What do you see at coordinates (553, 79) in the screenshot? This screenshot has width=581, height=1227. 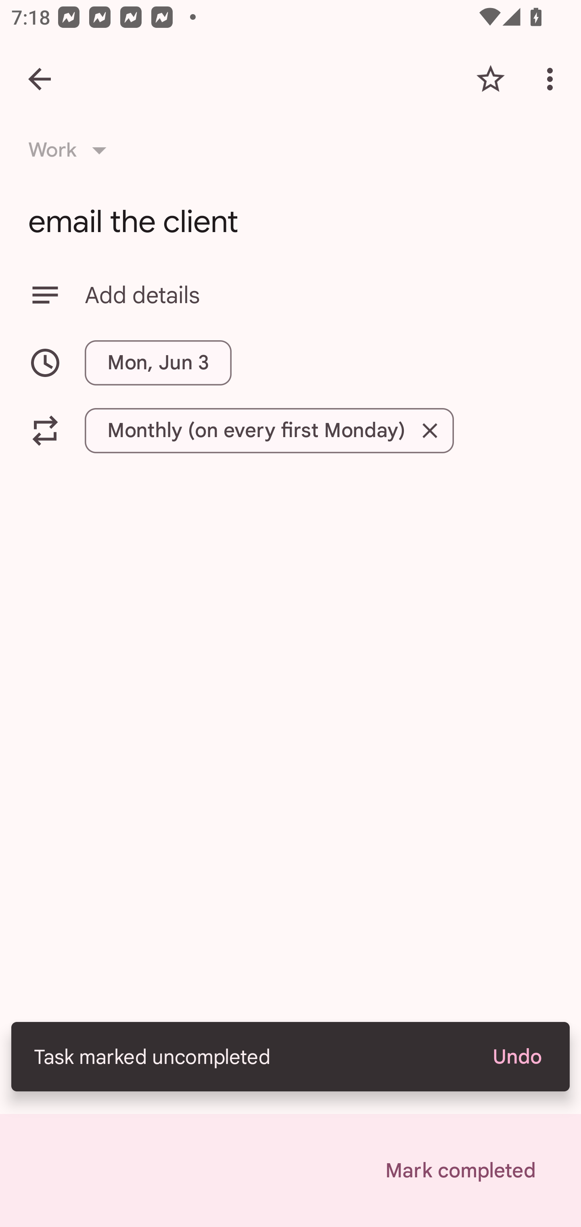 I see `More options` at bounding box center [553, 79].